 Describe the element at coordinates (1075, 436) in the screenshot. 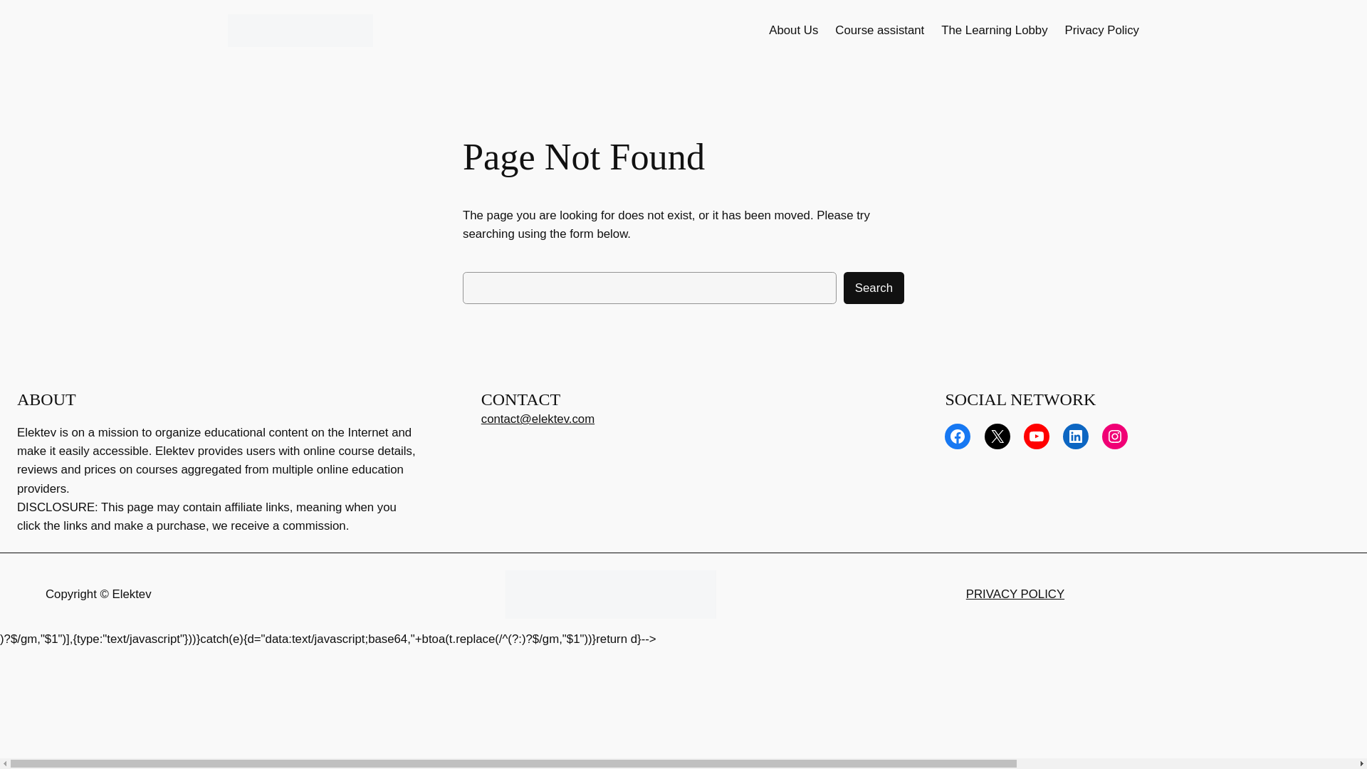

I see `LinkedIn` at that location.